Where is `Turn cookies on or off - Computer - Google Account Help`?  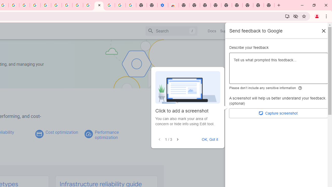
Turn cookies on or off - Computer - Google Account Help is located at coordinates (131, 5).